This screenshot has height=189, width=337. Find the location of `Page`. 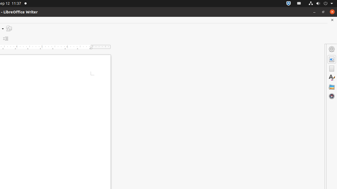

Page is located at coordinates (332, 69).